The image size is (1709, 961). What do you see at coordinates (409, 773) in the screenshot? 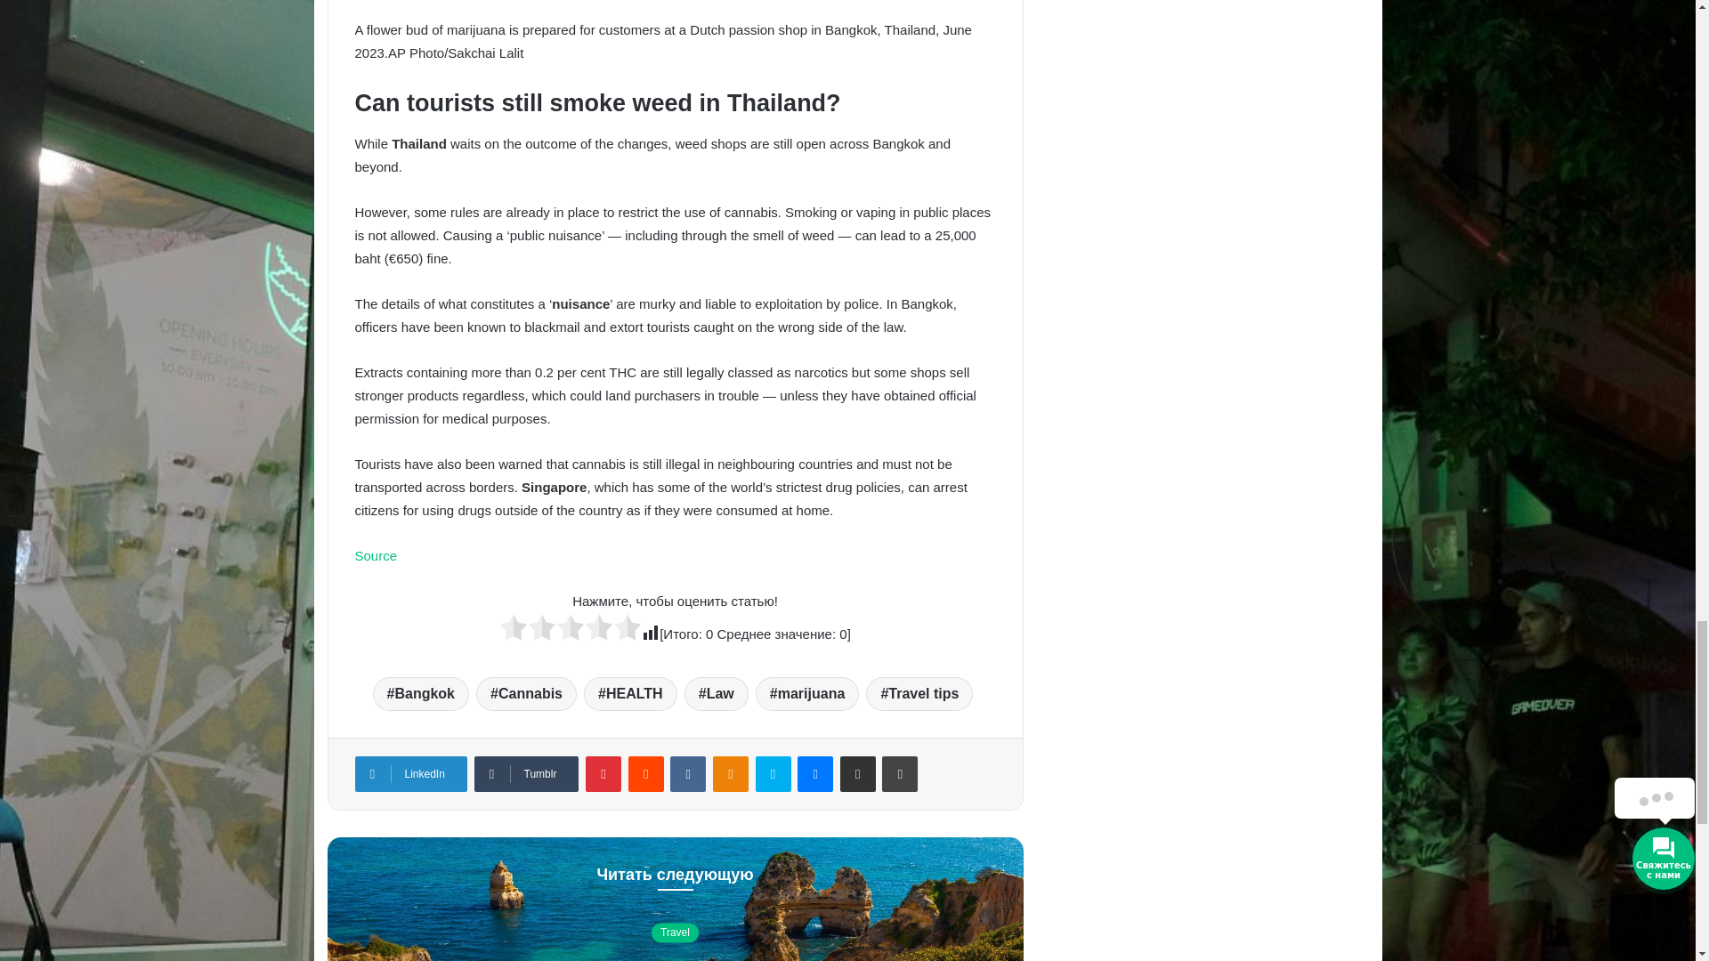
I see `LinkedIn` at bounding box center [409, 773].